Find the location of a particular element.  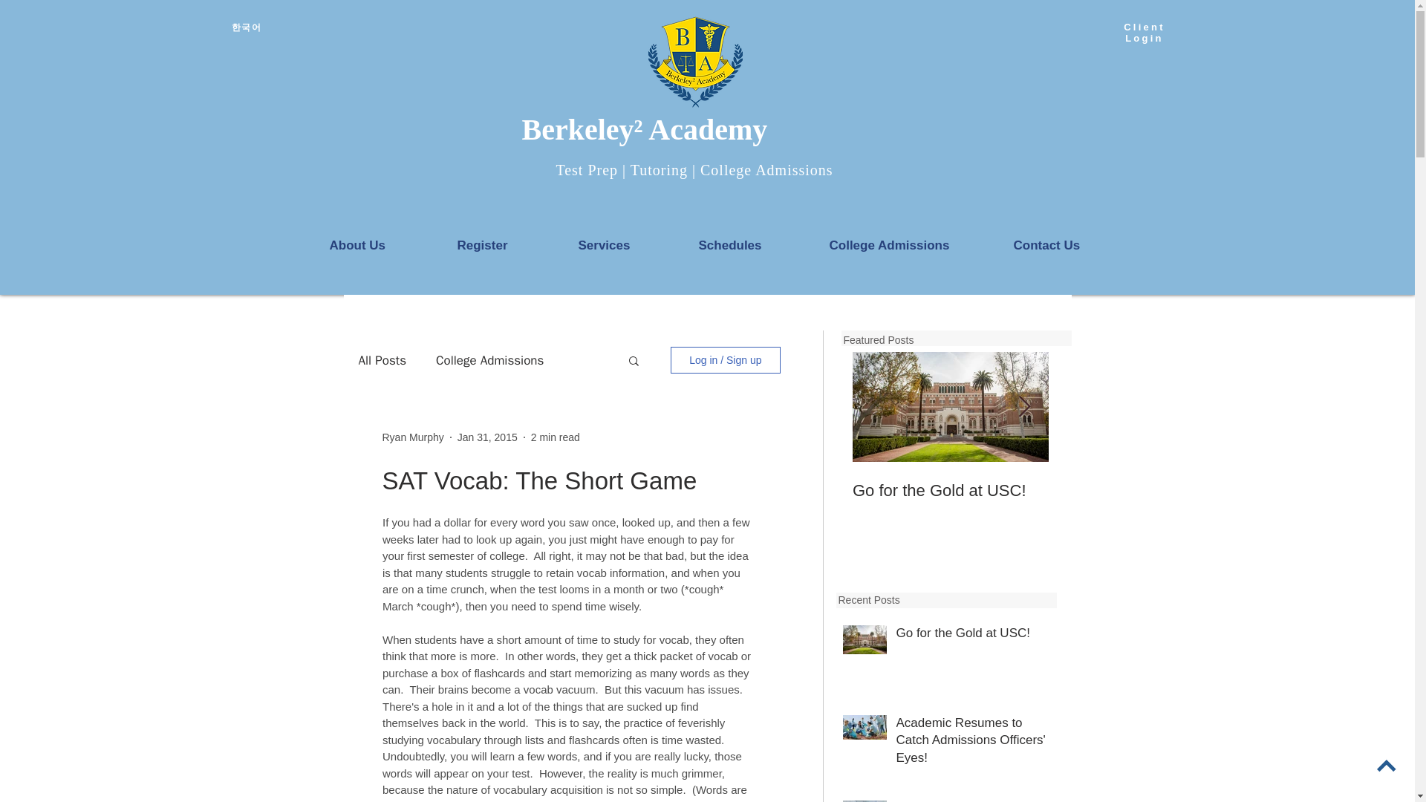

College Admissions is located at coordinates (489, 360).